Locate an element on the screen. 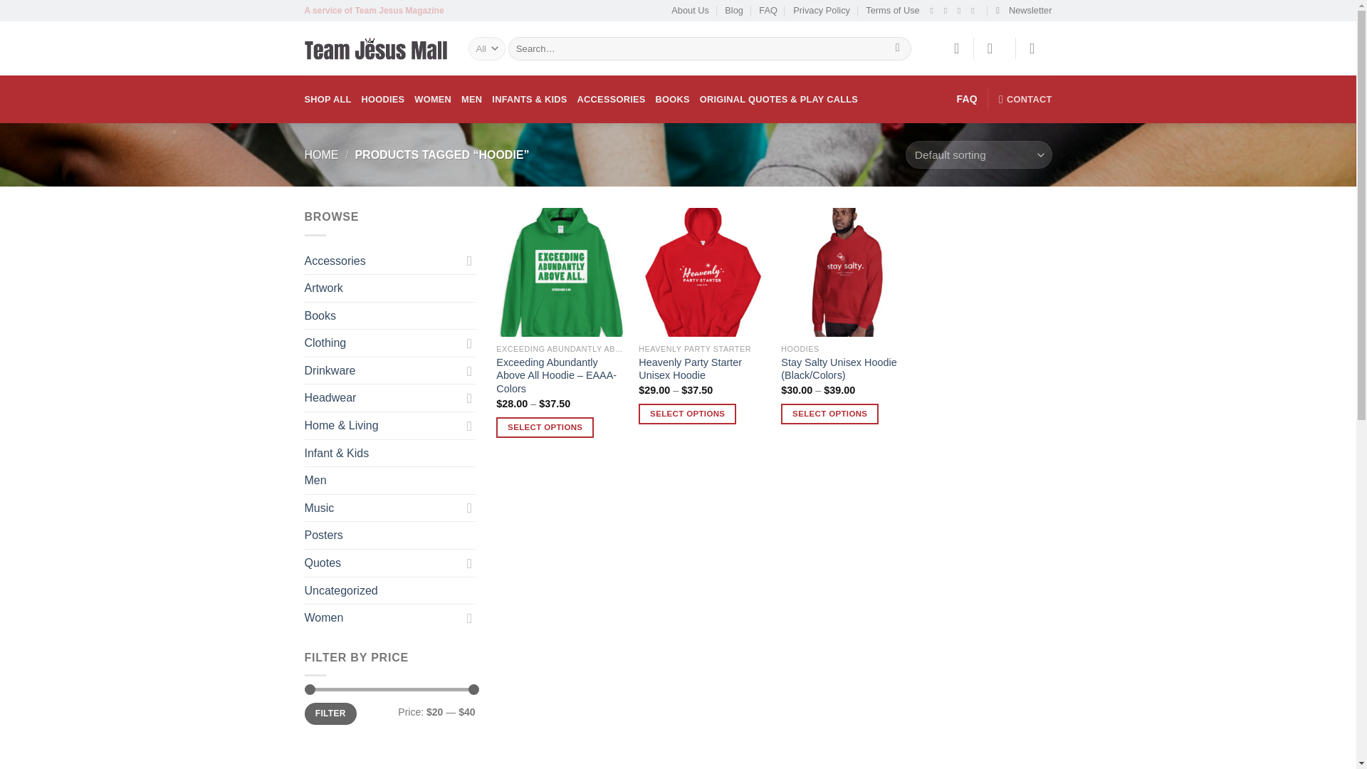  About Us is located at coordinates (690, 11).